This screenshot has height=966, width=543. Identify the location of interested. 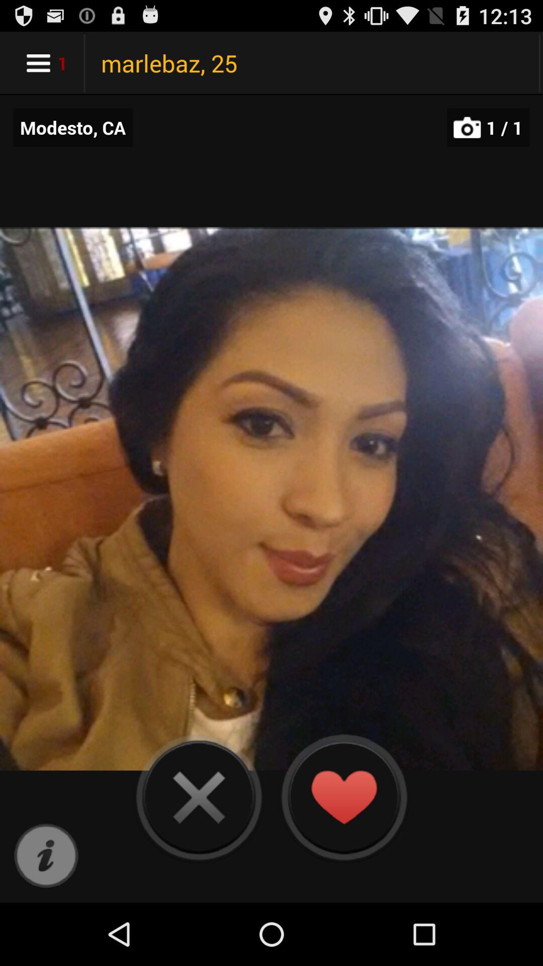
(344, 797).